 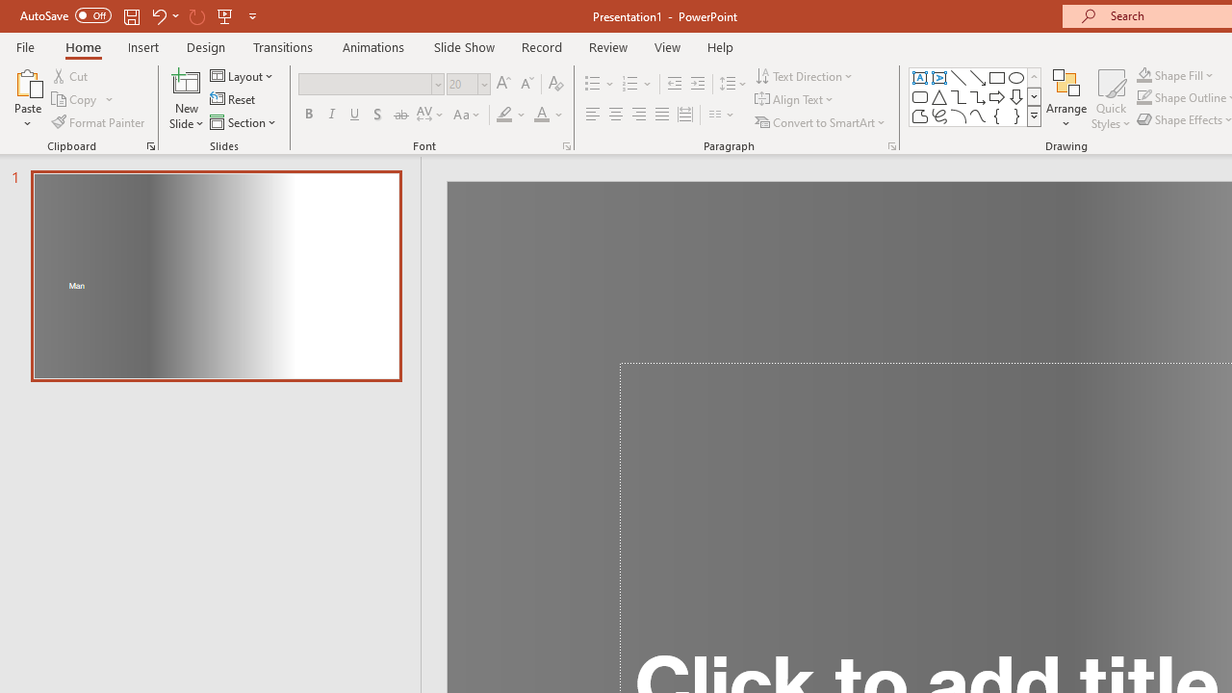 What do you see at coordinates (629, 85) in the screenshot?
I see `Numbering` at bounding box center [629, 85].